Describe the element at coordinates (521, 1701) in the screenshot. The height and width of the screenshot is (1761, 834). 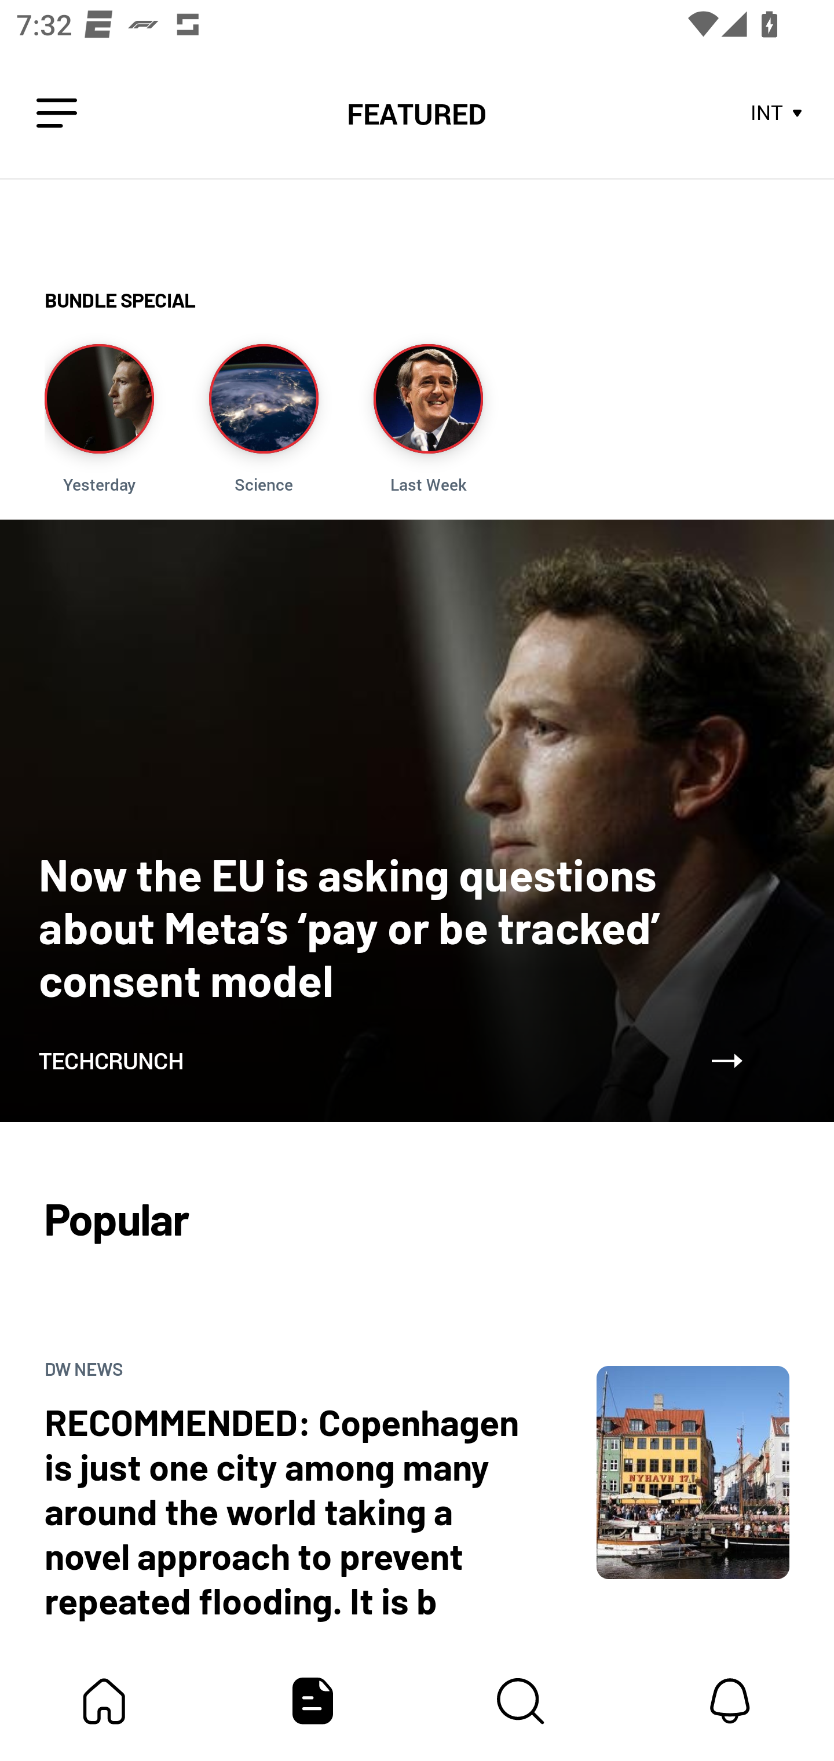
I see `Content Store` at that location.